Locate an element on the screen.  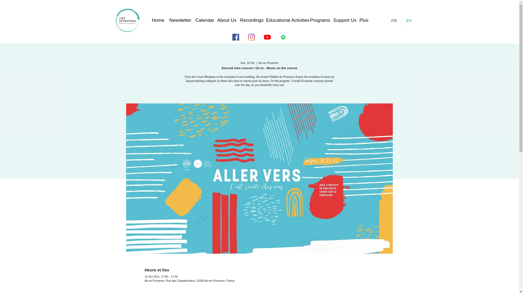
FR is located at coordinates (395, 20).